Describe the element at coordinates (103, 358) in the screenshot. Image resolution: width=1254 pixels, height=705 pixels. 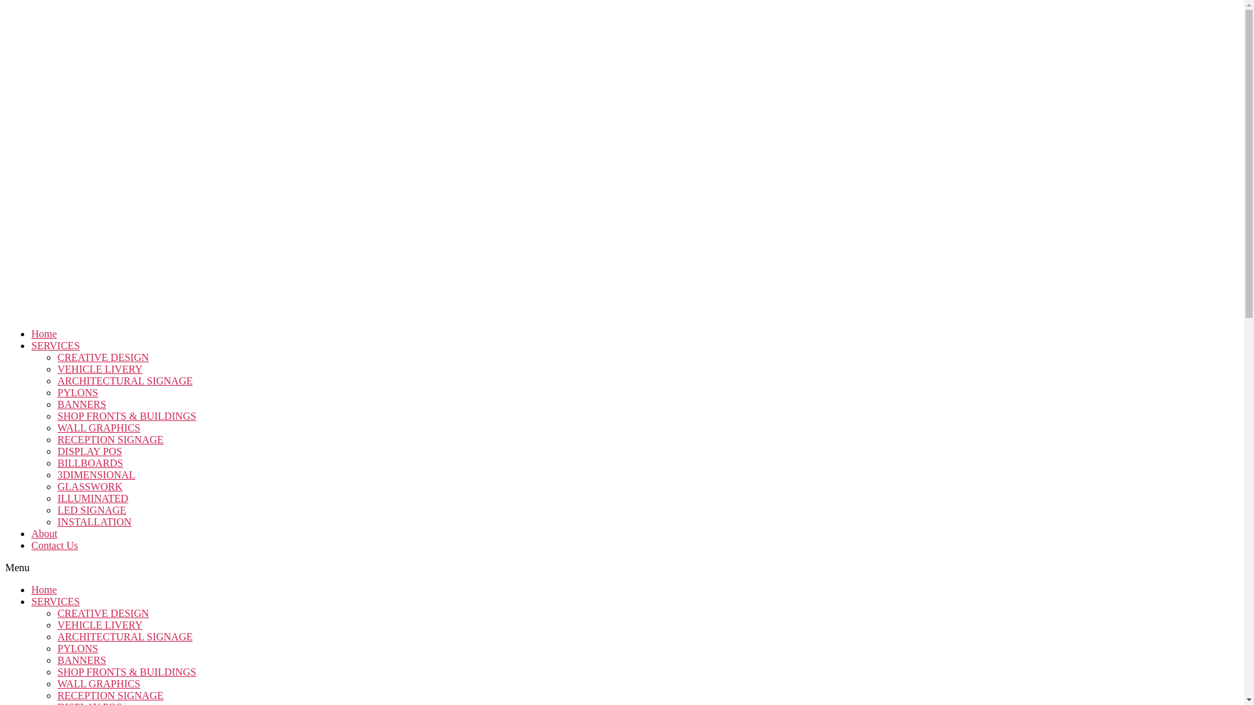
I see `CREATIVE DESIGN` at that location.